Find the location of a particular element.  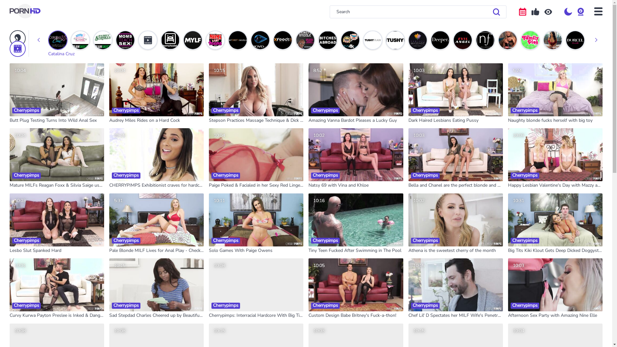

Cherrypimps is located at coordinates (220, 298).